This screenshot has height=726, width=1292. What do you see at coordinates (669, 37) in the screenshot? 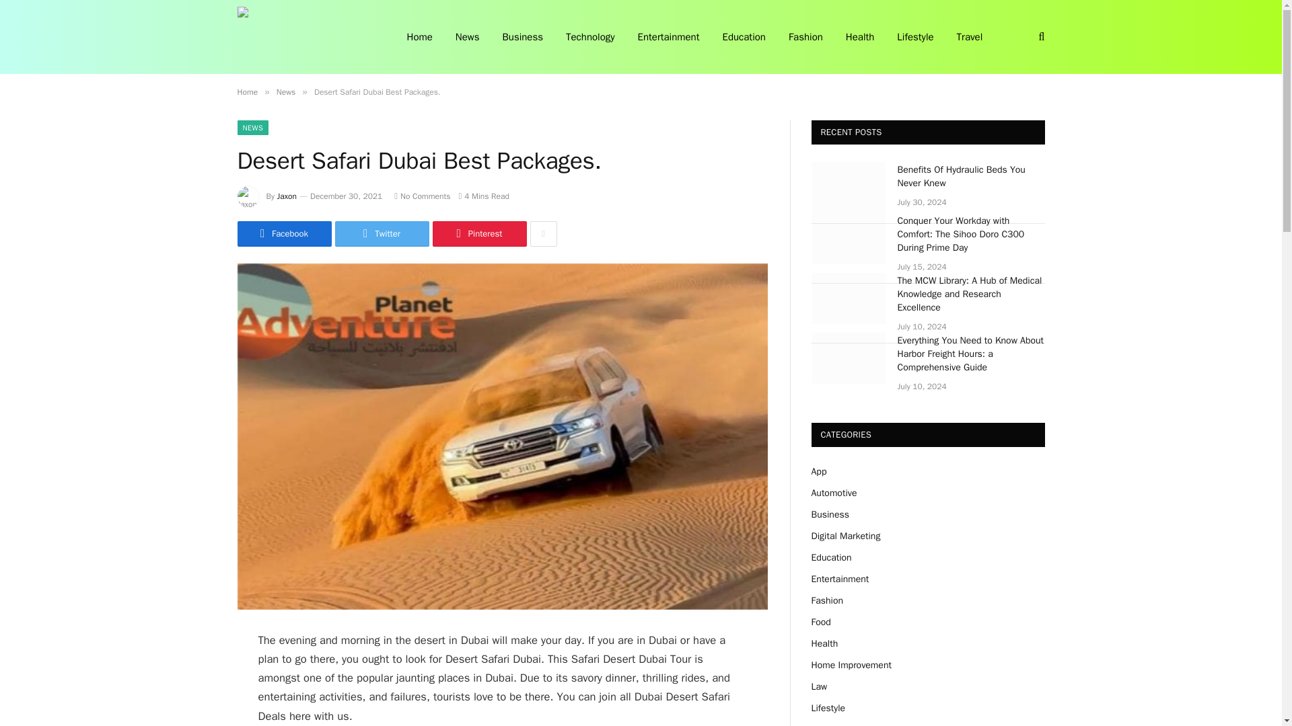
I see `Entertainment` at bounding box center [669, 37].